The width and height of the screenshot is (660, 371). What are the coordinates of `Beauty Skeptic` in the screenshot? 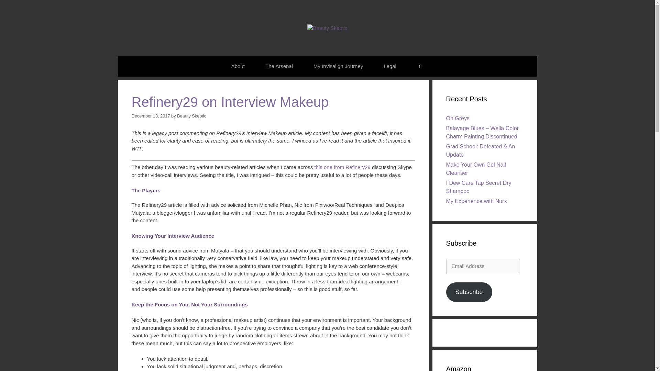 It's located at (191, 116).